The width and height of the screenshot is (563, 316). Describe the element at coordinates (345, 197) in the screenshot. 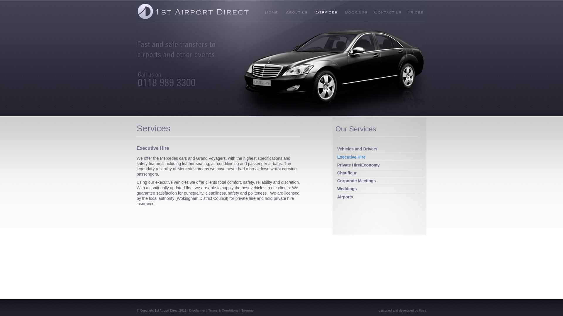

I see `Airports` at that location.